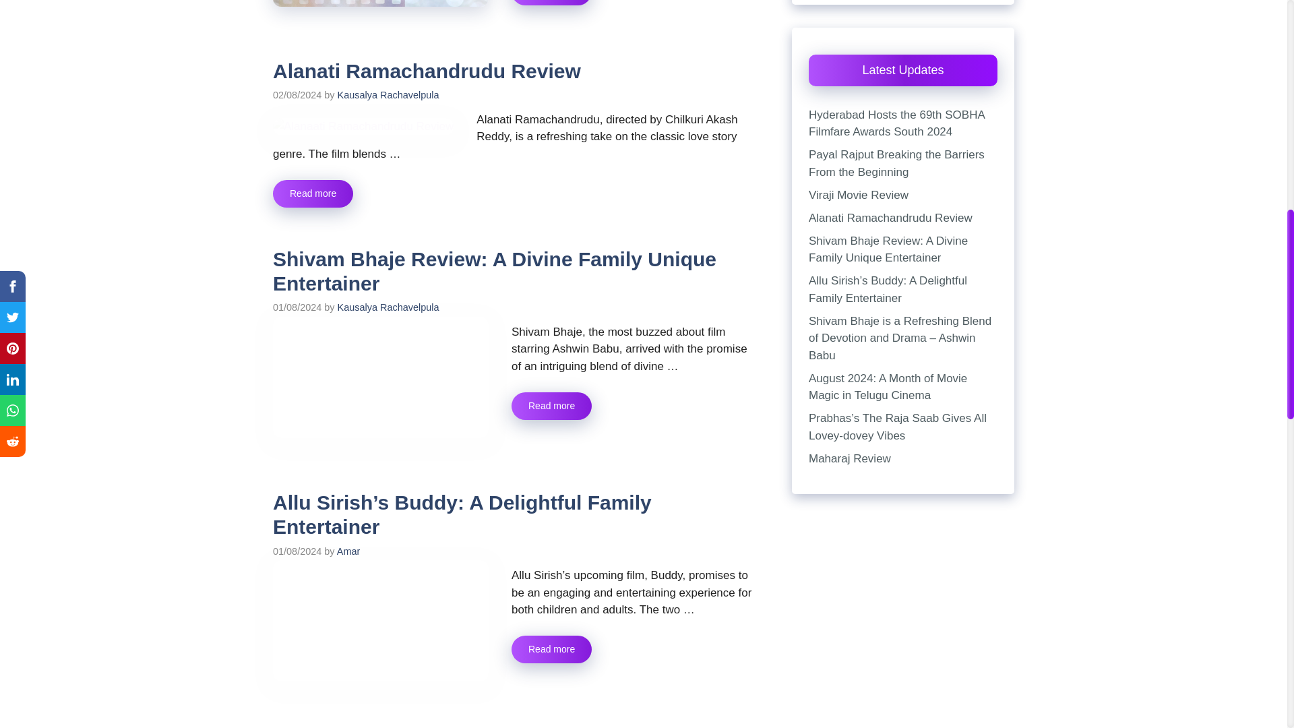  Describe the element at coordinates (313, 193) in the screenshot. I see `Read more` at that location.